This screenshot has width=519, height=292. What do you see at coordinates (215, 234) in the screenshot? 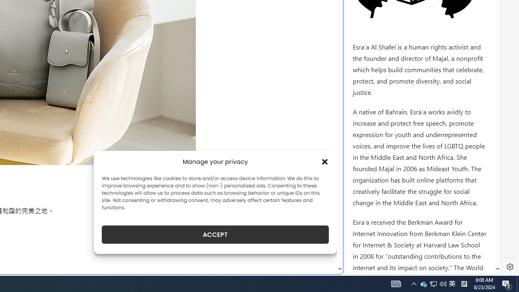
I see `ACCEPT` at bounding box center [215, 234].